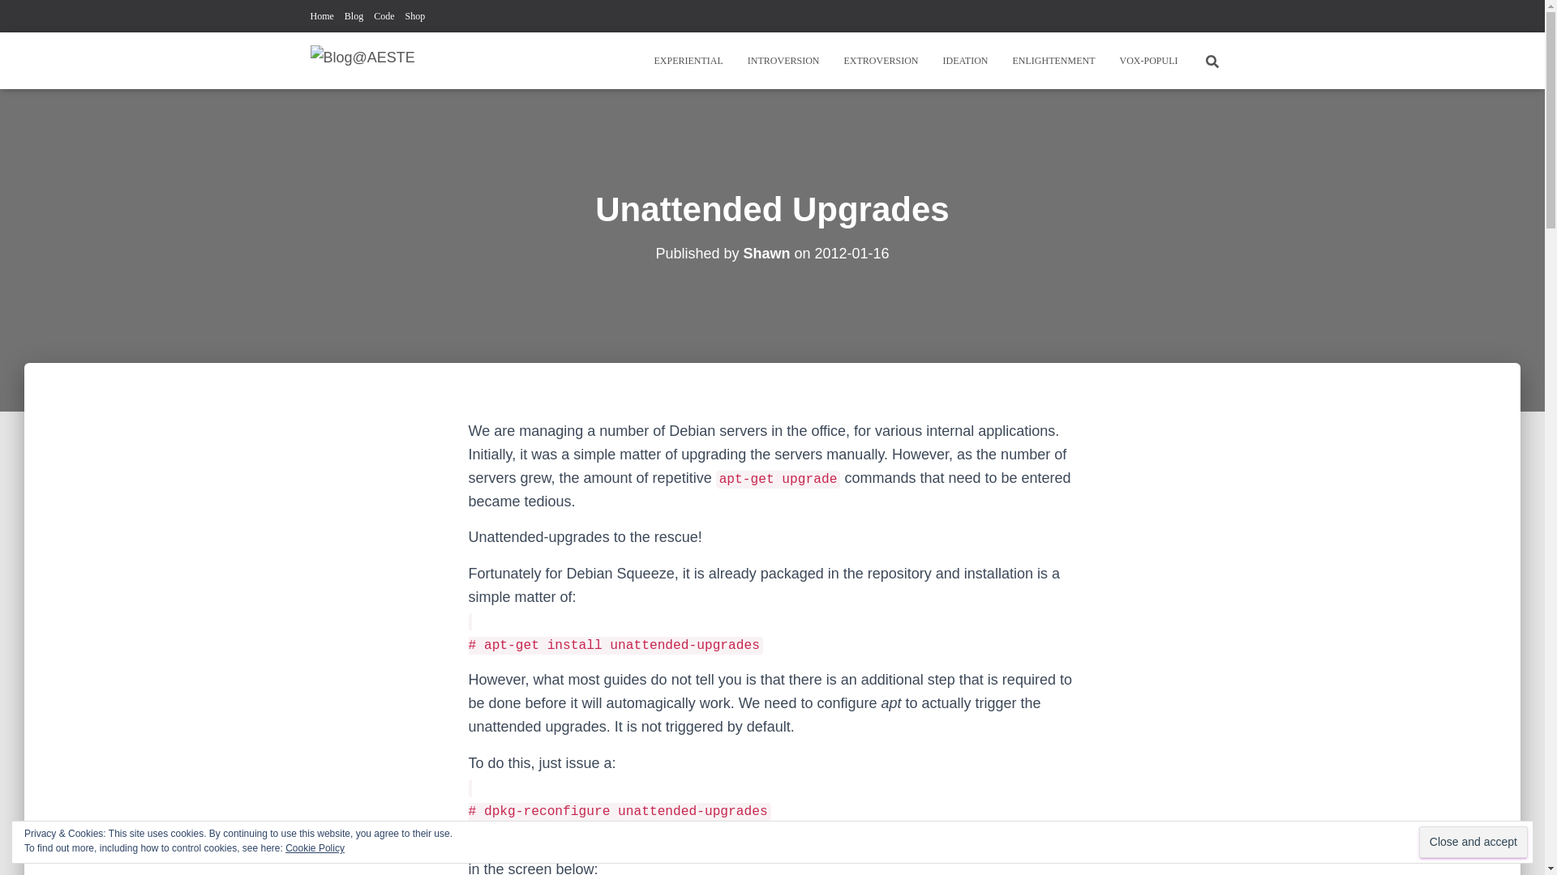 The width and height of the screenshot is (1557, 875). Describe the element at coordinates (966, 60) in the screenshot. I see `IDEATION` at that location.